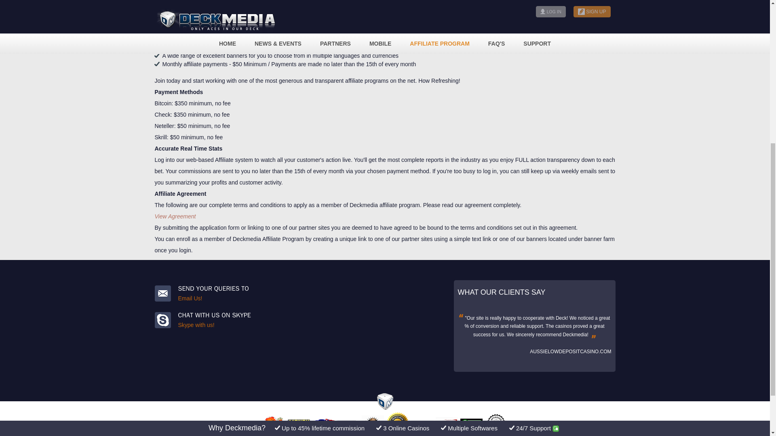 This screenshot has height=436, width=776. What do you see at coordinates (571, 352) in the screenshot?
I see `AUSSIELOWDEPOSITCASINO.COM` at bounding box center [571, 352].